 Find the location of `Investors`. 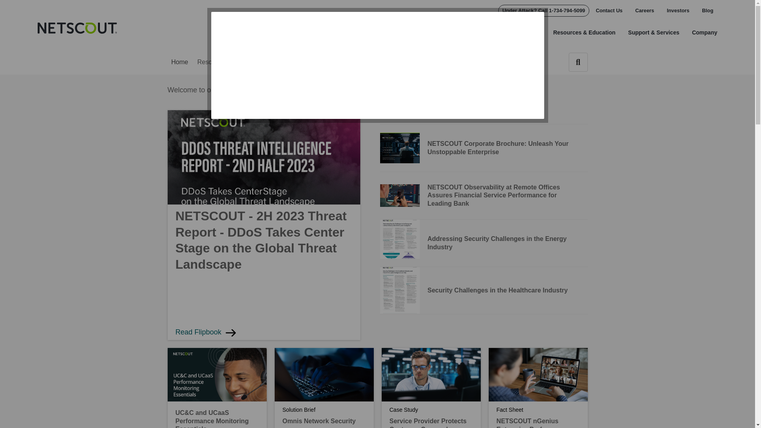

Investors is located at coordinates (678, 10).